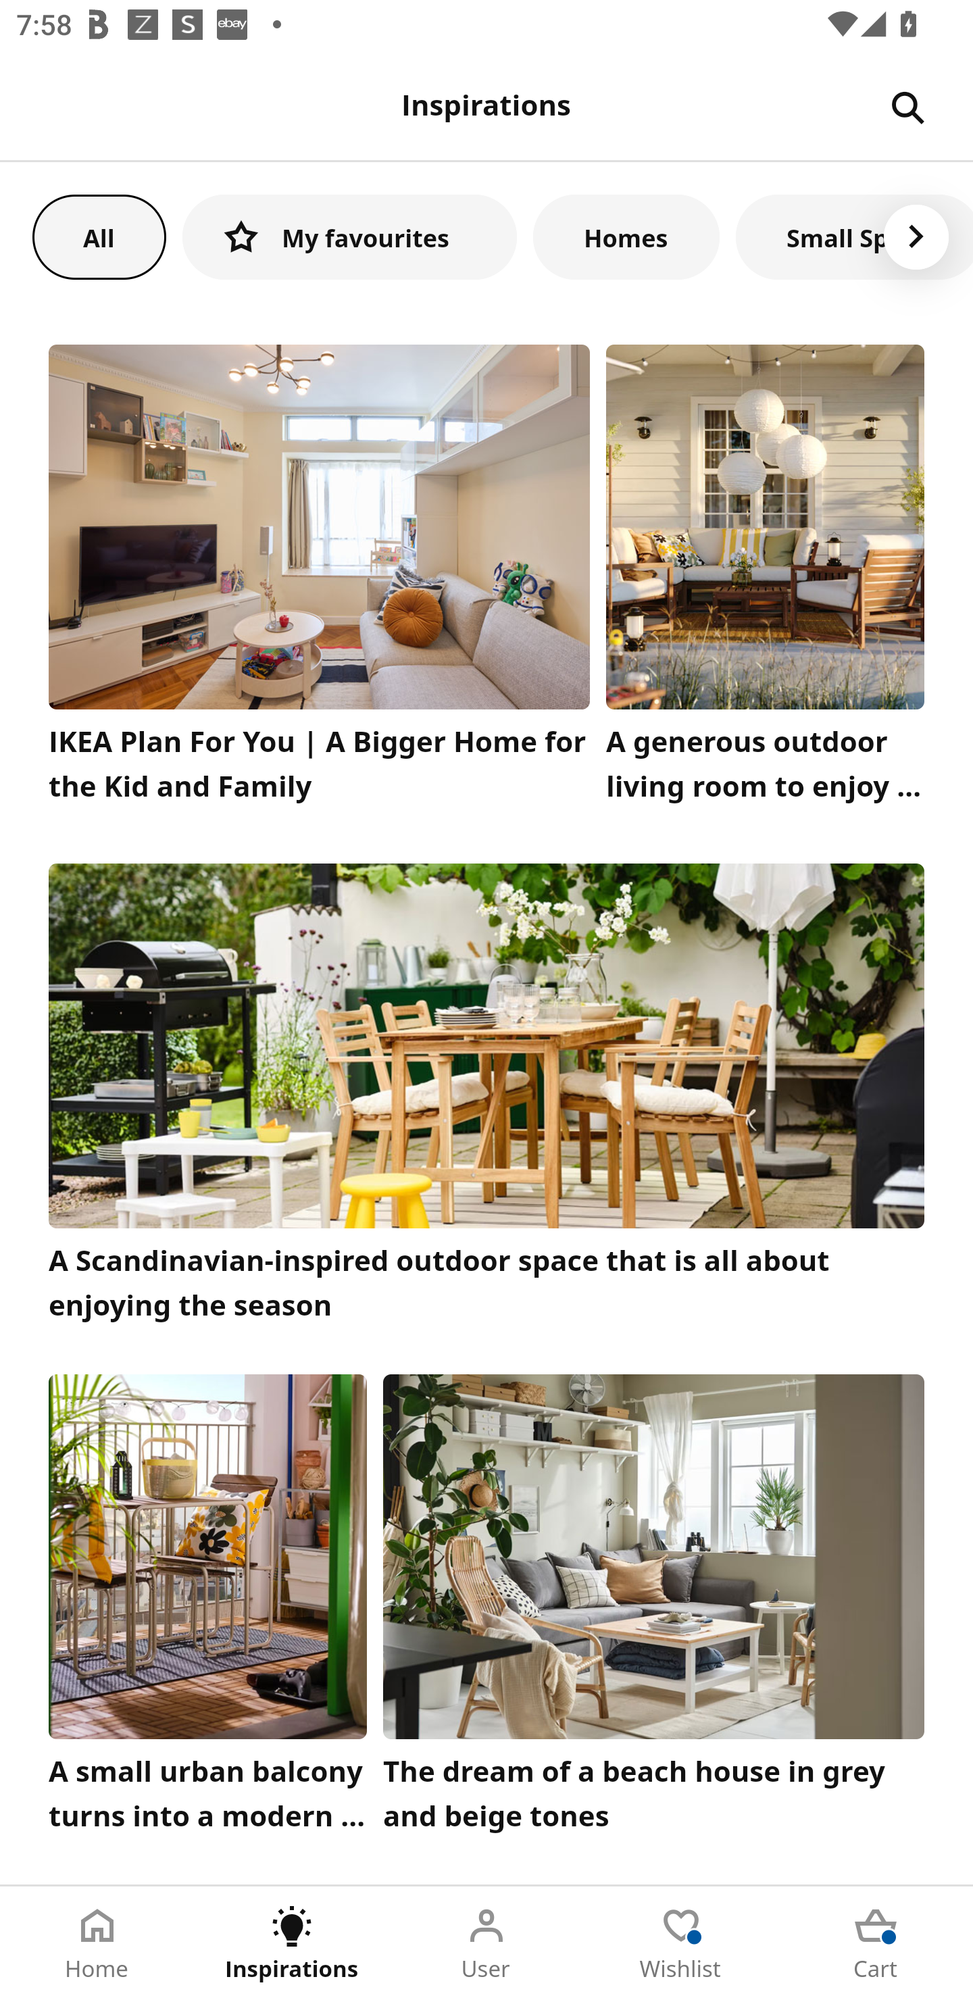  Describe the element at coordinates (99, 236) in the screenshot. I see `All` at that location.